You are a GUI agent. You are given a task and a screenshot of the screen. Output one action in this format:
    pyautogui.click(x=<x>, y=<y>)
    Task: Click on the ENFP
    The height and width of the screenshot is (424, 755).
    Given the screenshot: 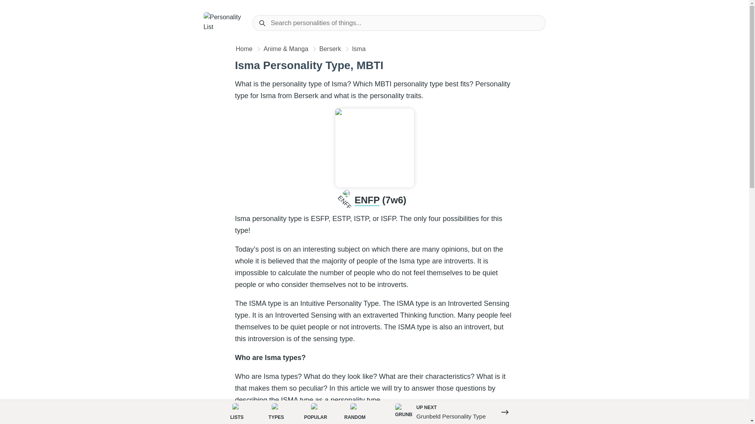 What is the action you would take?
    pyautogui.click(x=315, y=412)
    